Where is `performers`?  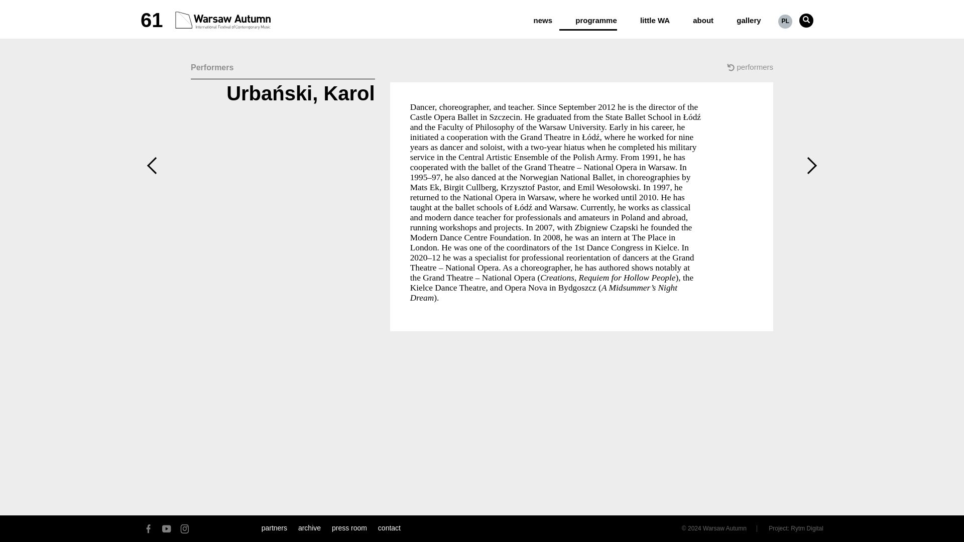
performers is located at coordinates (745, 69).